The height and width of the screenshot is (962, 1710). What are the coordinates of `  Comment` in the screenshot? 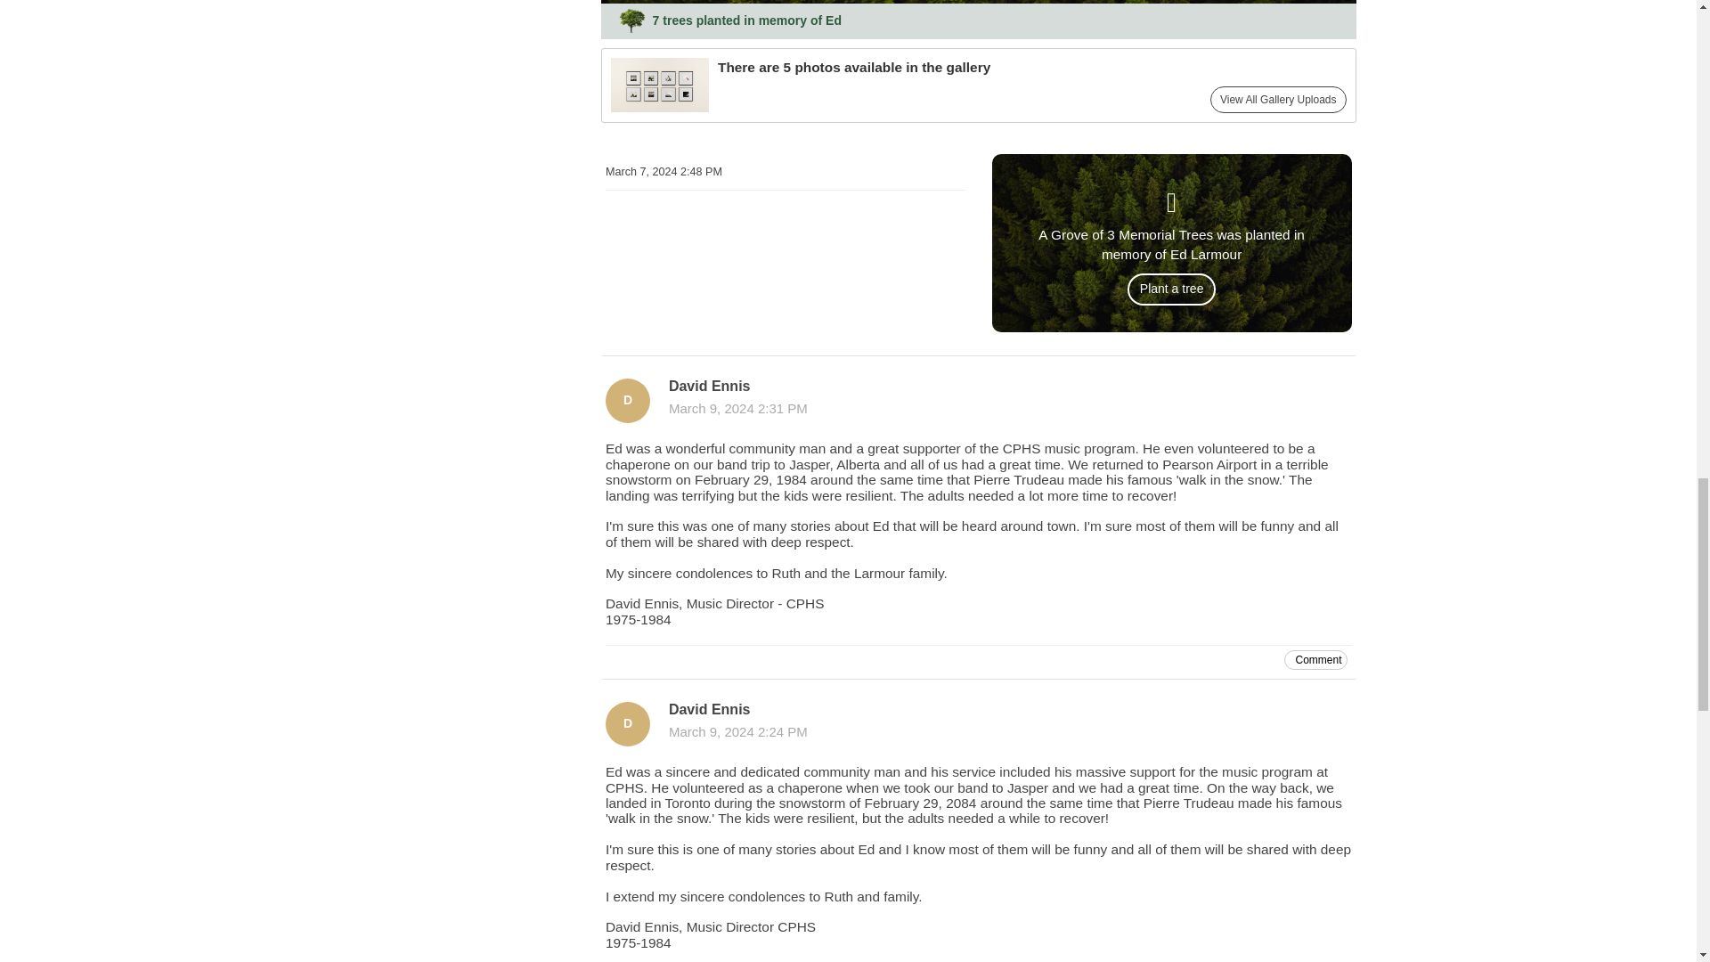 It's located at (1315, 659).